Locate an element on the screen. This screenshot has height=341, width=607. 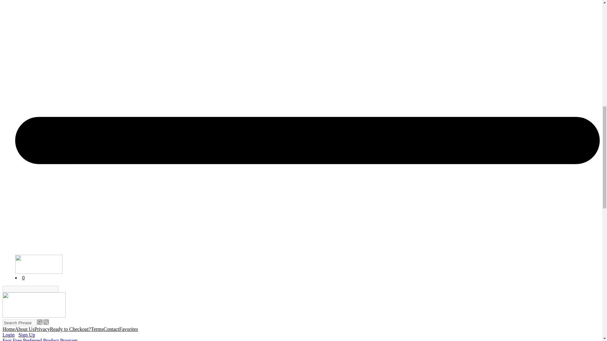
Sign Up is located at coordinates (27, 335).